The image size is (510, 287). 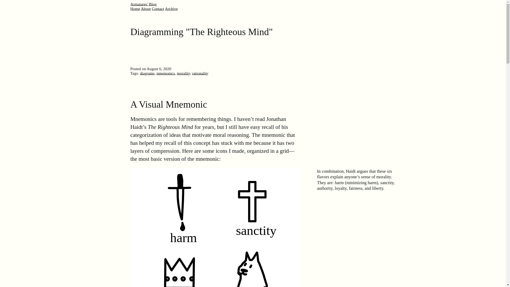 What do you see at coordinates (200, 73) in the screenshot?
I see `rationality` at bounding box center [200, 73].